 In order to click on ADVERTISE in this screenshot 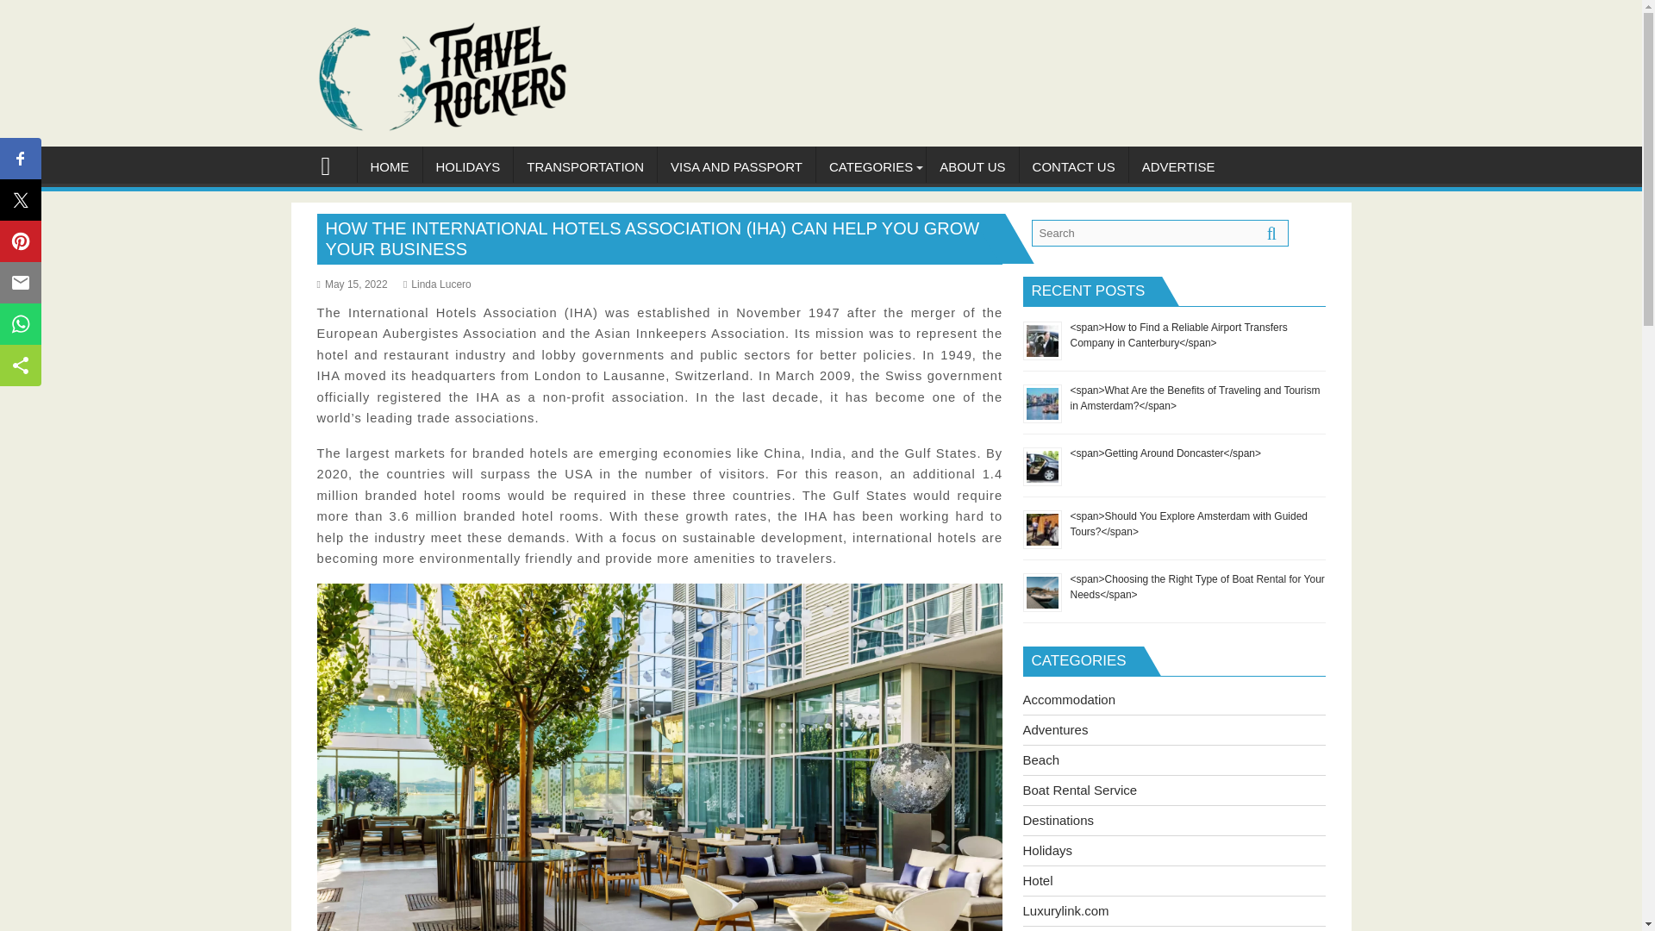, I will do `click(1177, 167)`.